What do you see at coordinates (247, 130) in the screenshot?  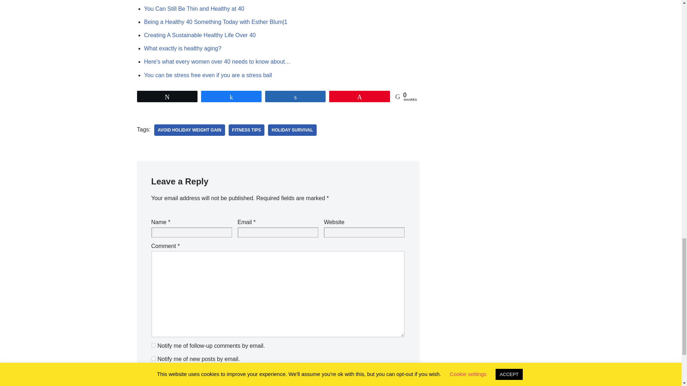 I see `fitness tips` at bounding box center [247, 130].